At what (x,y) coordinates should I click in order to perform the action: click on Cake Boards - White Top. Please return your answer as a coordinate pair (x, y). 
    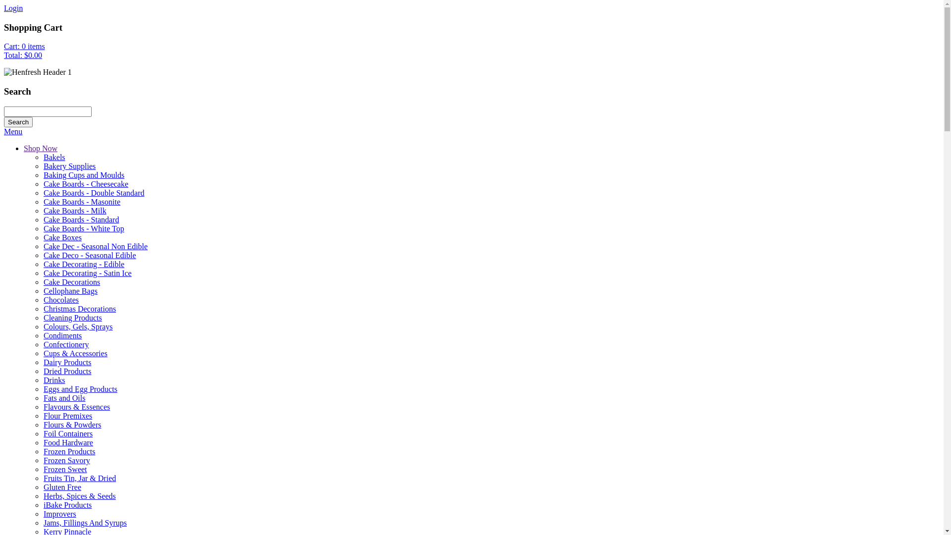
    Looking at the image, I should click on (84, 229).